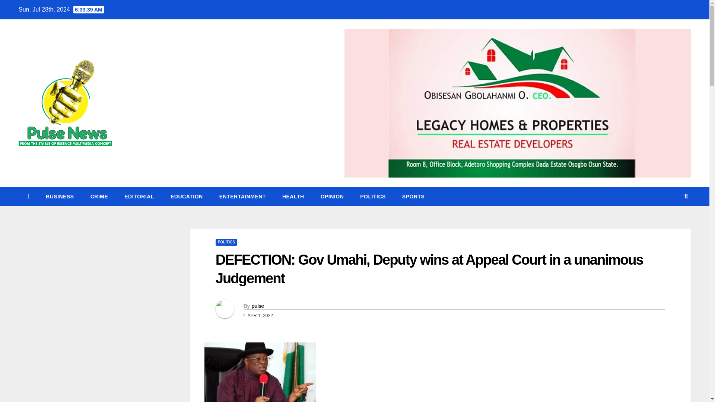 The height and width of the screenshot is (402, 715). Describe the element at coordinates (139, 197) in the screenshot. I see `EDITORIAL` at that location.